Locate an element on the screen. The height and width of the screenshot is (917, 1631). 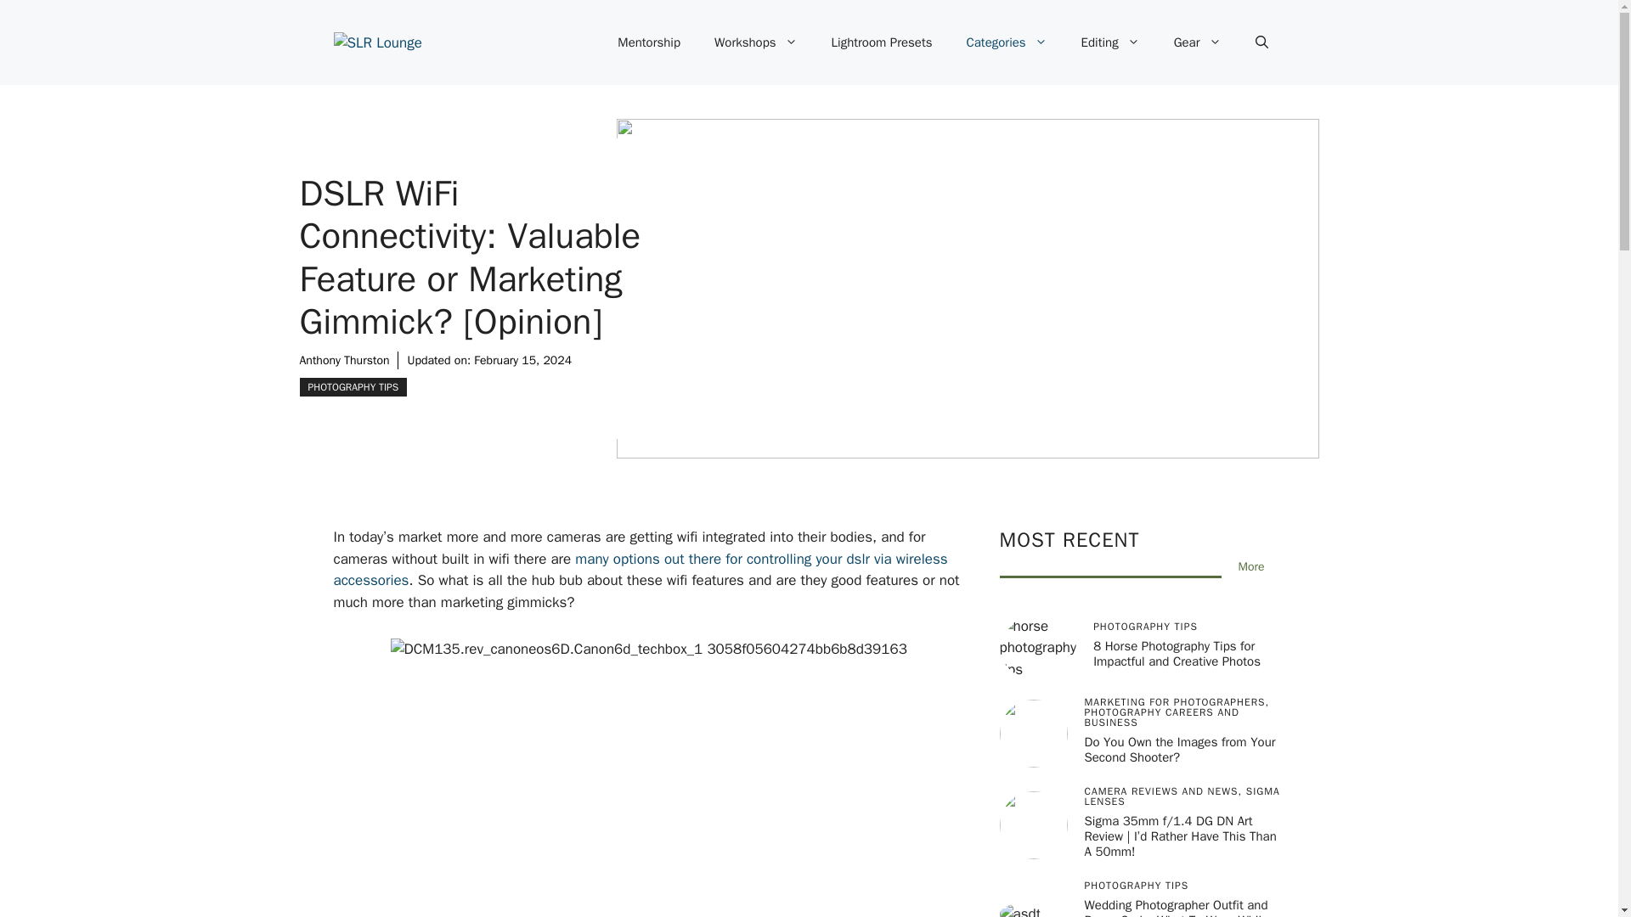
Editing is located at coordinates (1110, 42).